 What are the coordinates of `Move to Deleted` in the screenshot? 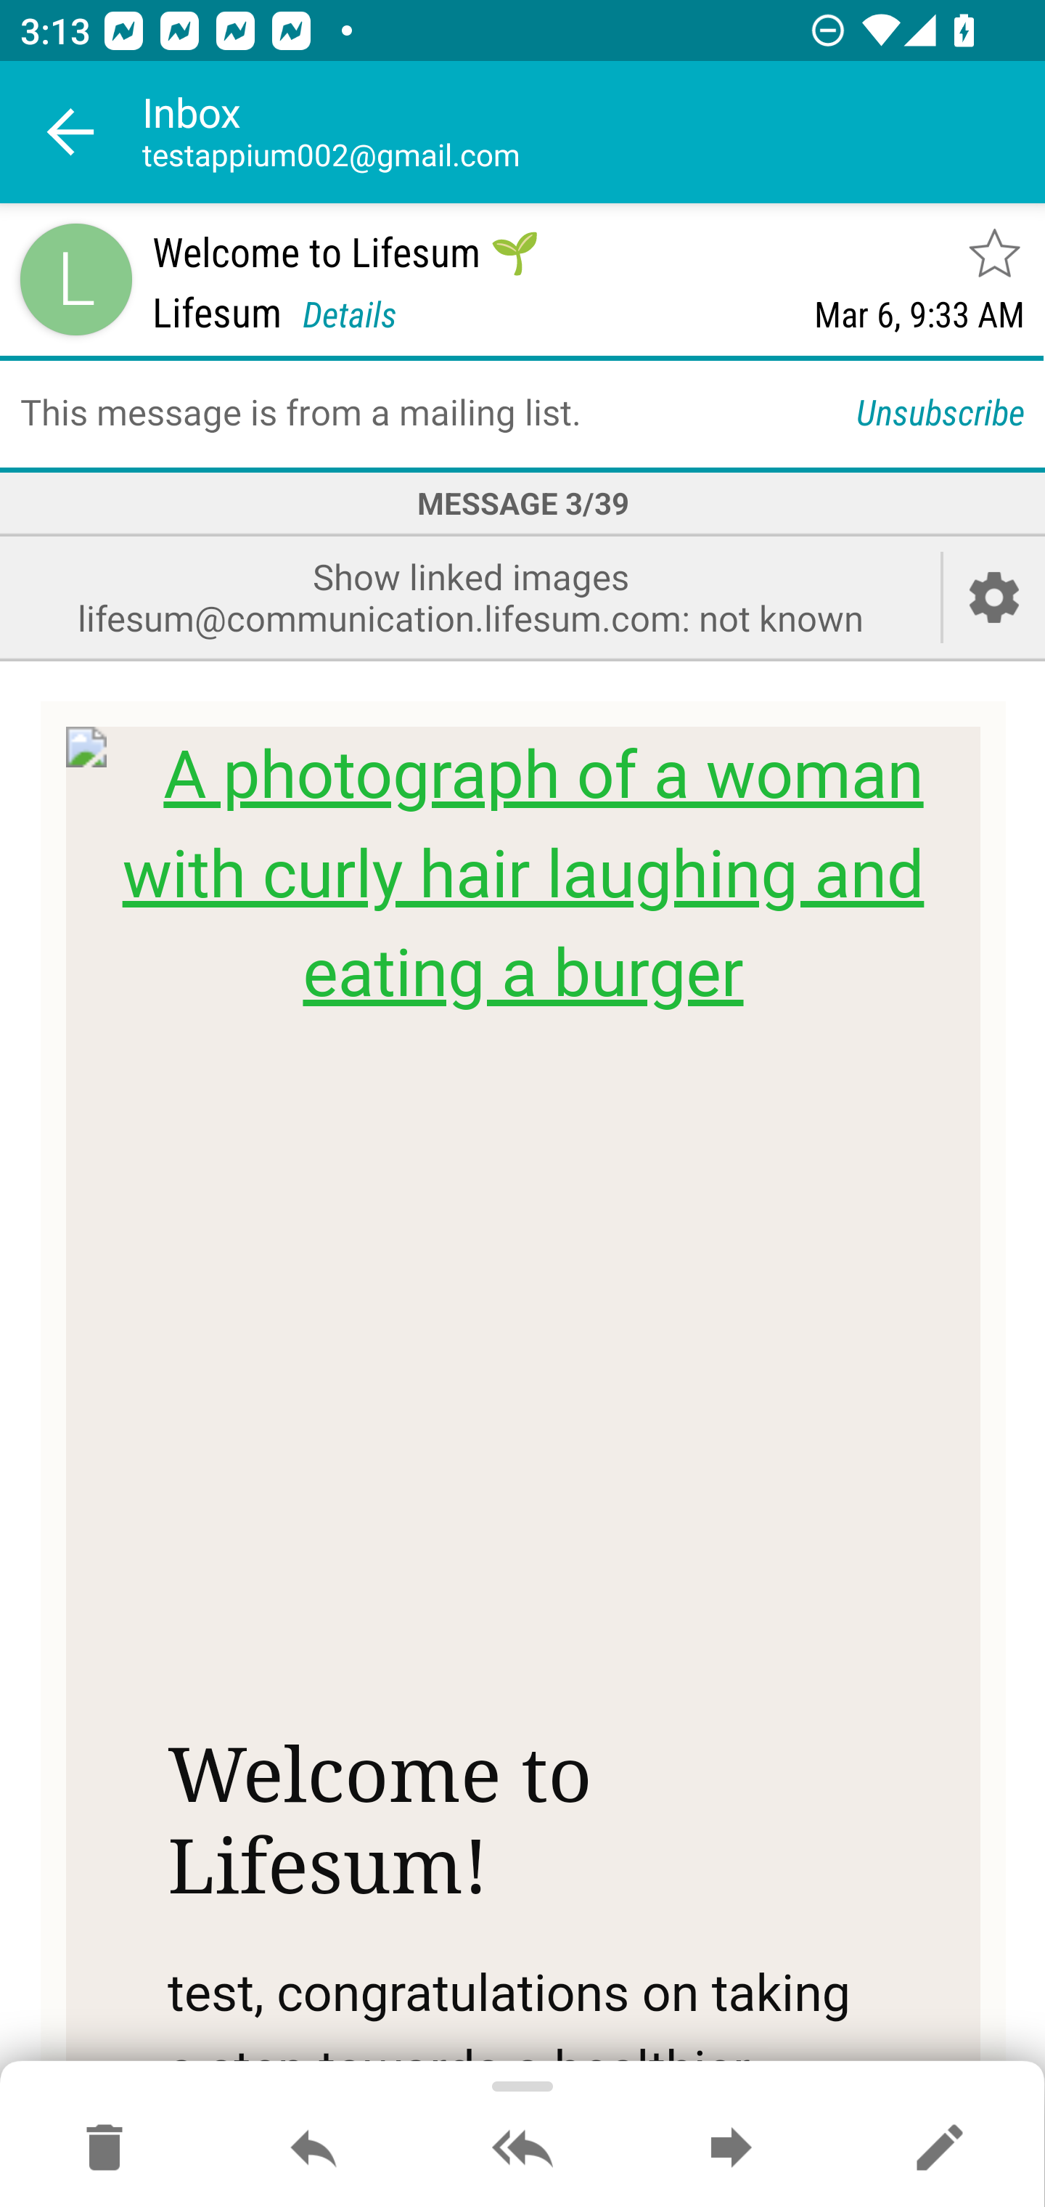 It's located at (104, 2149).